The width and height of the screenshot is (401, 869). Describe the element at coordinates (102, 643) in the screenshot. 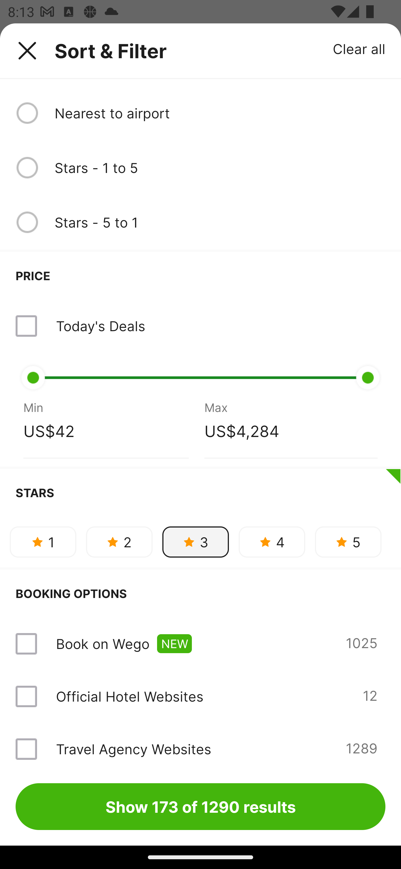

I see `Book on Wego` at that location.